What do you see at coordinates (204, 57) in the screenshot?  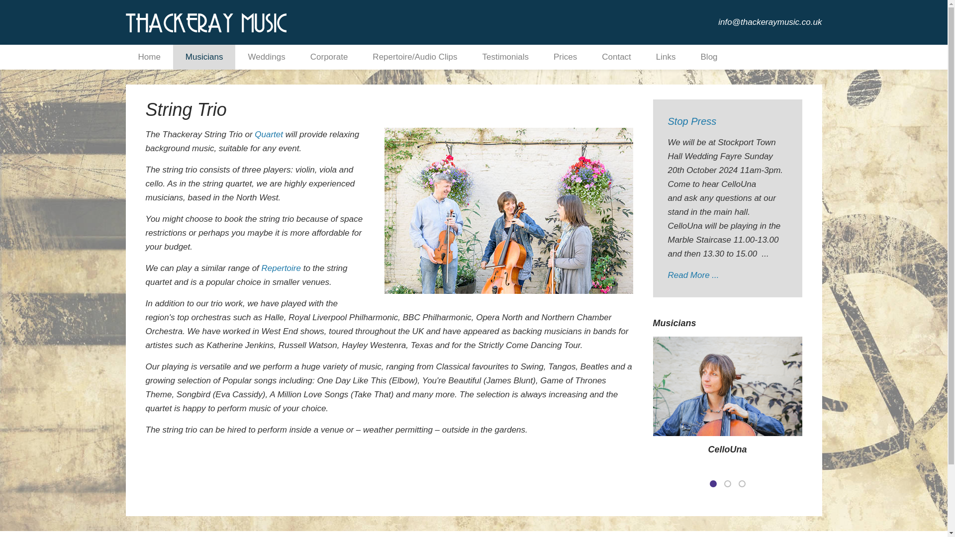 I see `Musicians` at bounding box center [204, 57].